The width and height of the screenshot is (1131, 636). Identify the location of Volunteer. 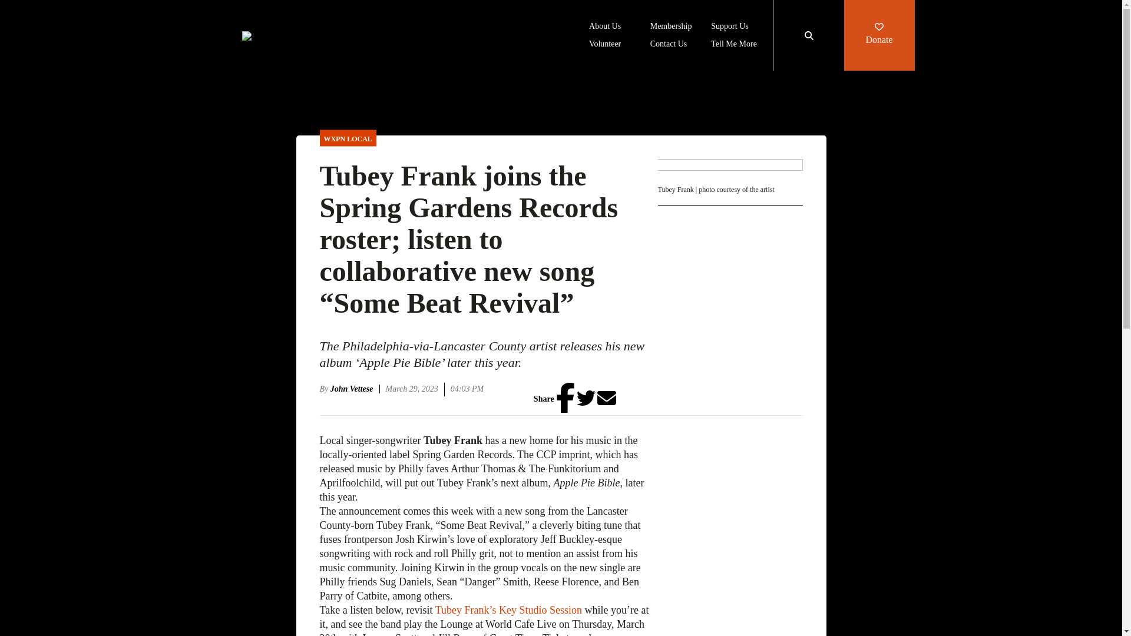
(605, 45).